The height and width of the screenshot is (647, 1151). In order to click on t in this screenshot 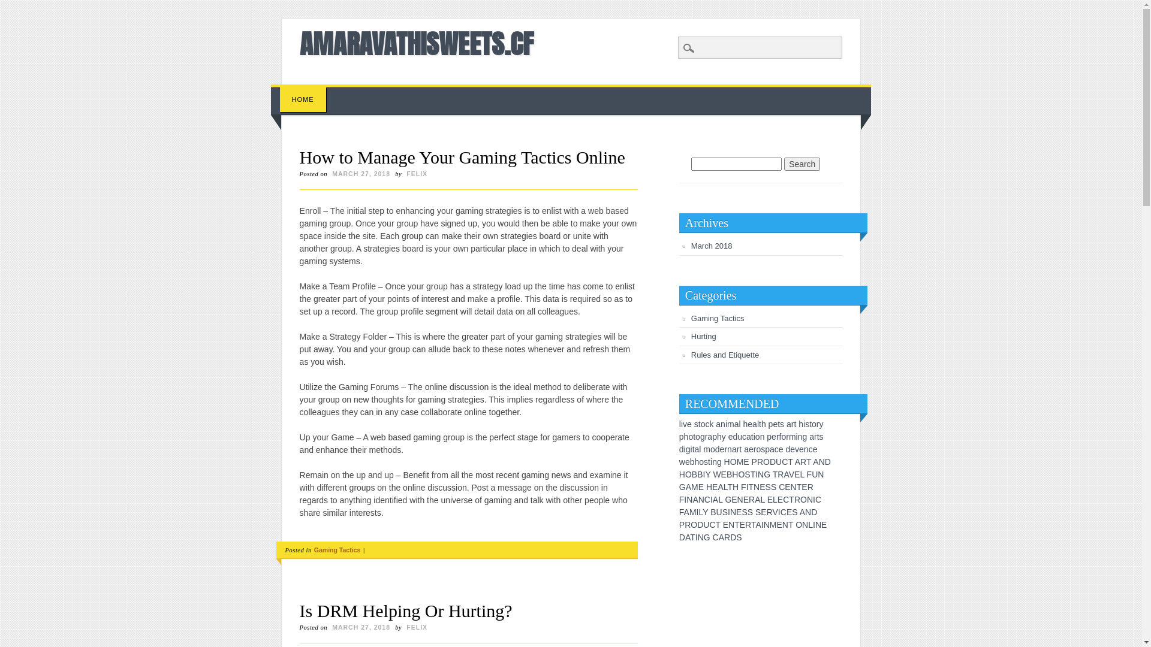, I will do `click(760, 424)`.